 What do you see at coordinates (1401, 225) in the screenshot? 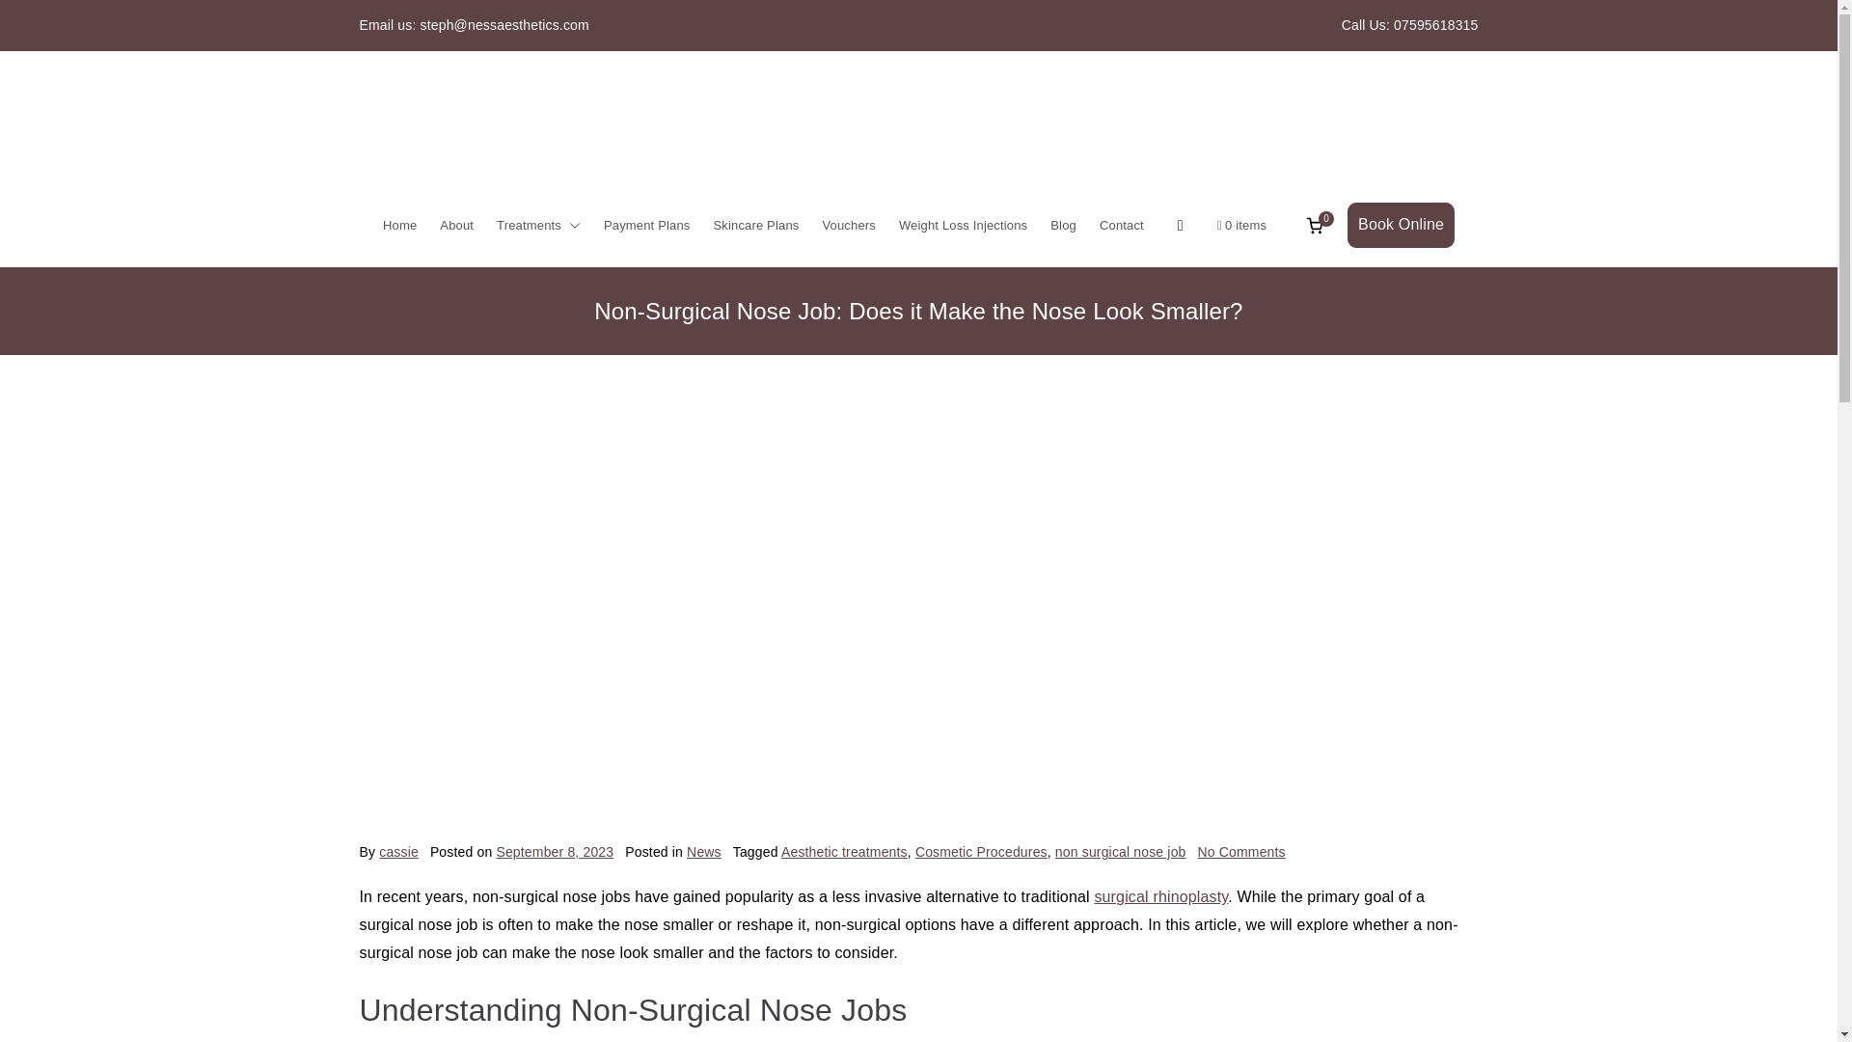
I see `Book Online` at bounding box center [1401, 225].